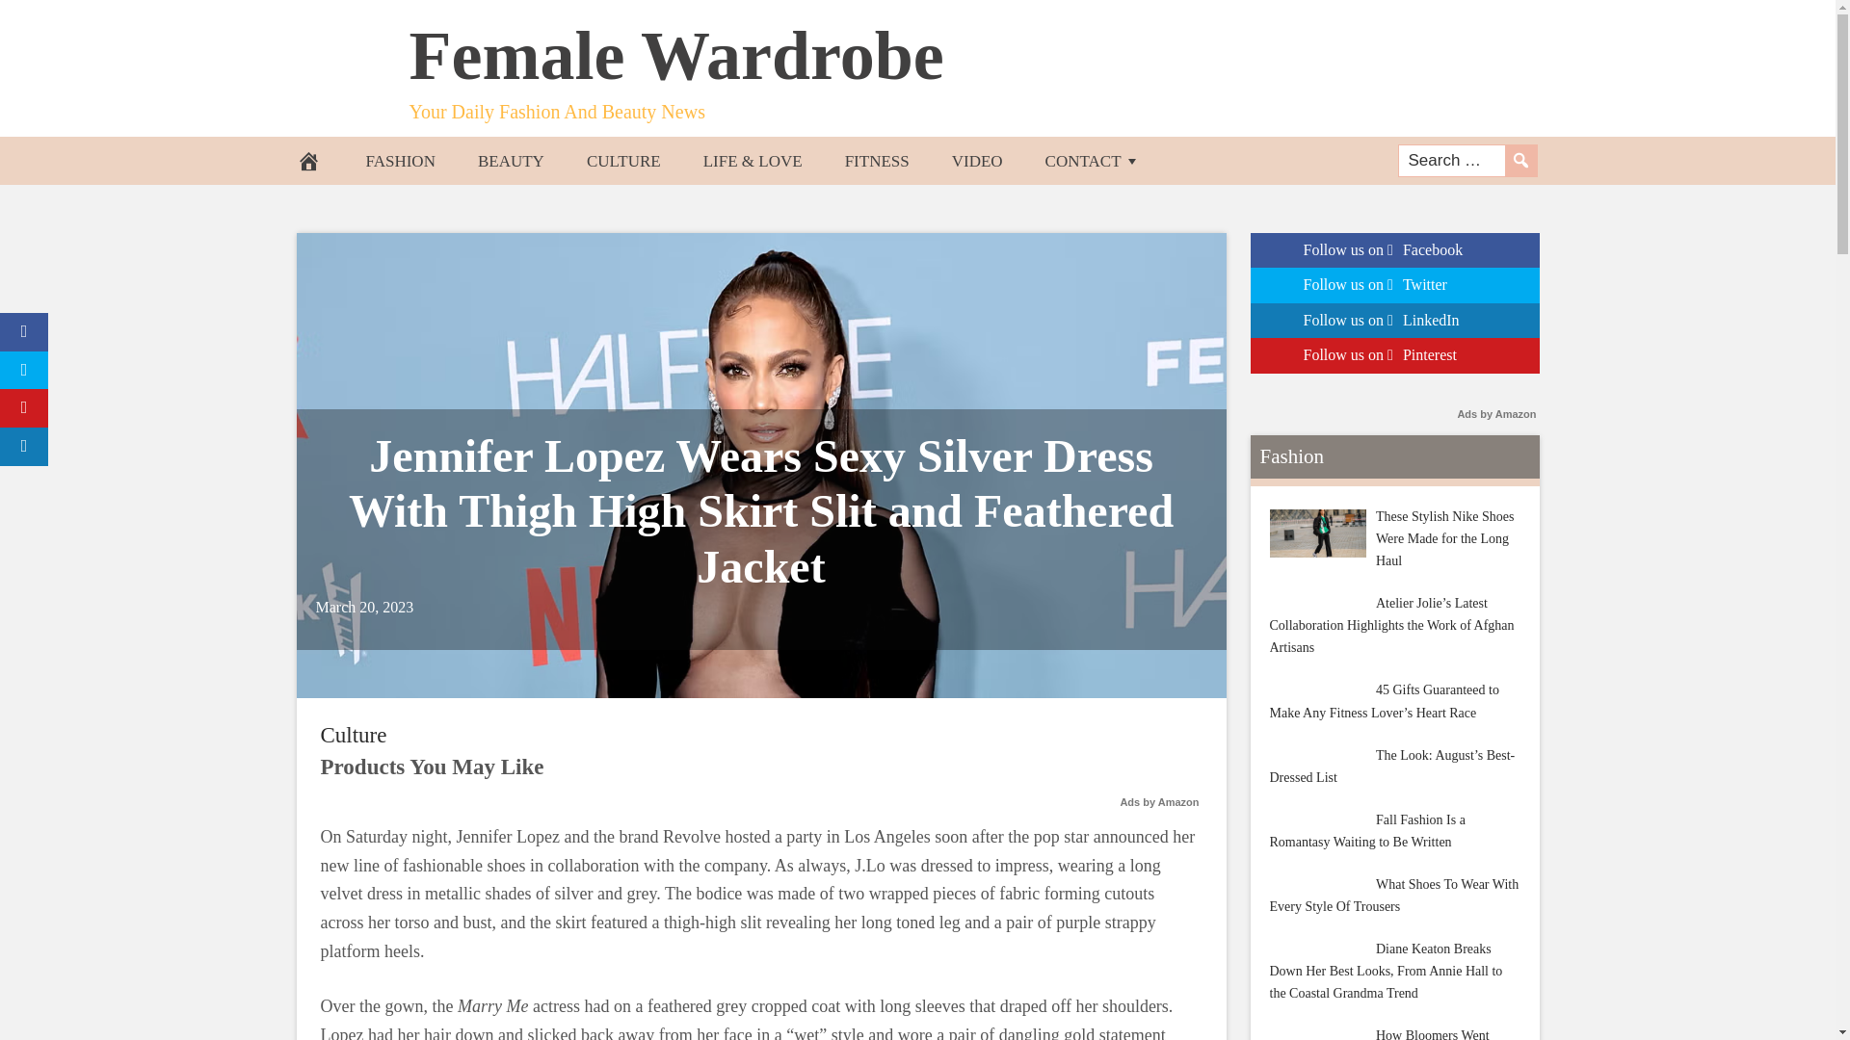 The image size is (1850, 1040). What do you see at coordinates (401, 160) in the screenshot?
I see `FASHION` at bounding box center [401, 160].